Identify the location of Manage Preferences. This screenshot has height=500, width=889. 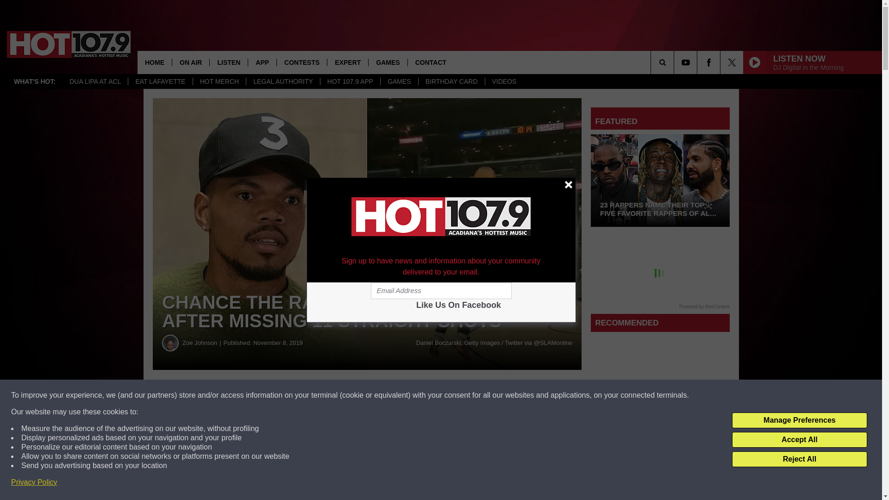
(799, 420).